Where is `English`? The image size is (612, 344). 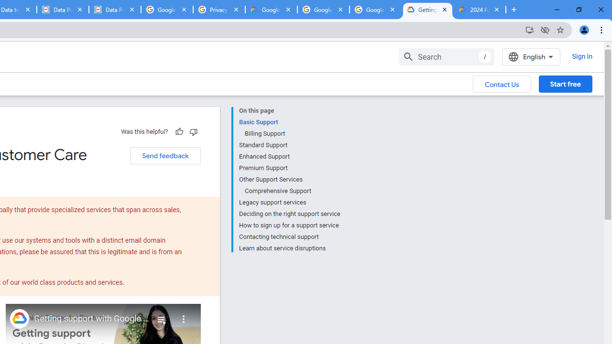
English is located at coordinates (531, 56).